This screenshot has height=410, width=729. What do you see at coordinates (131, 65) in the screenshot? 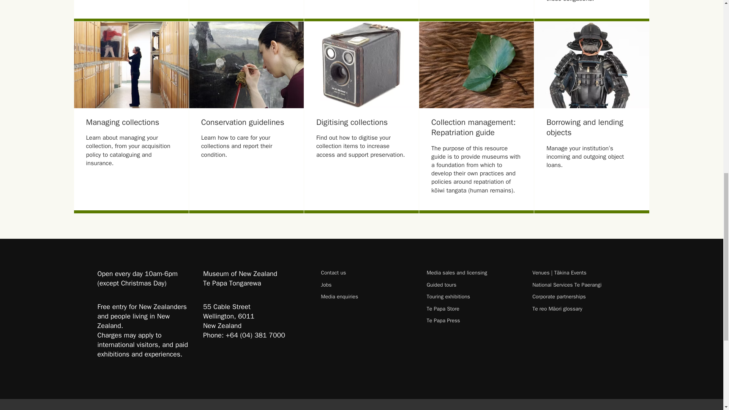
I see `Art Storeroom. Photograph by Michael Hall. Te Papa` at bounding box center [131, 65].